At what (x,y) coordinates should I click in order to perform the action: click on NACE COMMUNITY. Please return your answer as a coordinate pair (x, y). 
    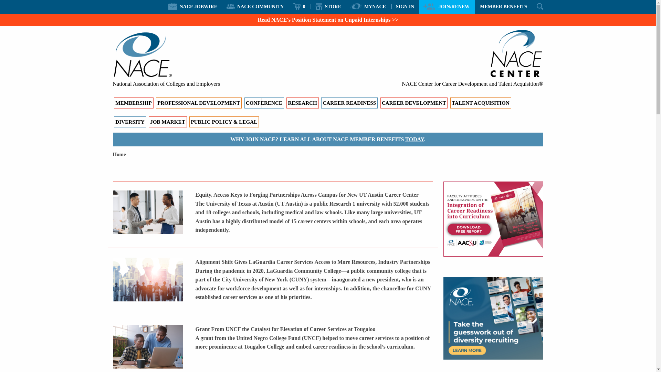
    Looking at the image, I should click on (255, 7).